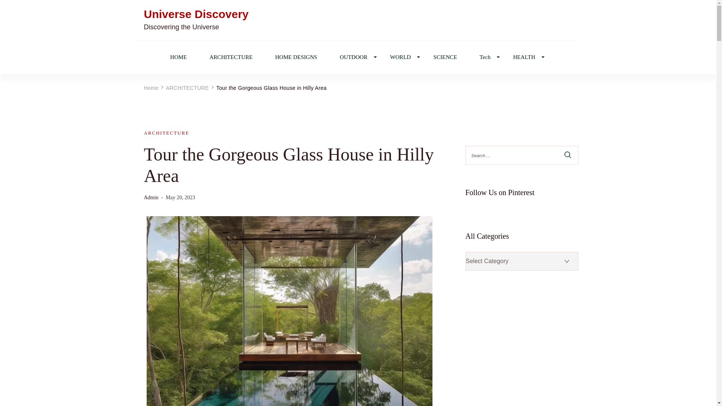  Describe the element at coordinates (484, 56) in the screenshot. I see `Tech` at that location.